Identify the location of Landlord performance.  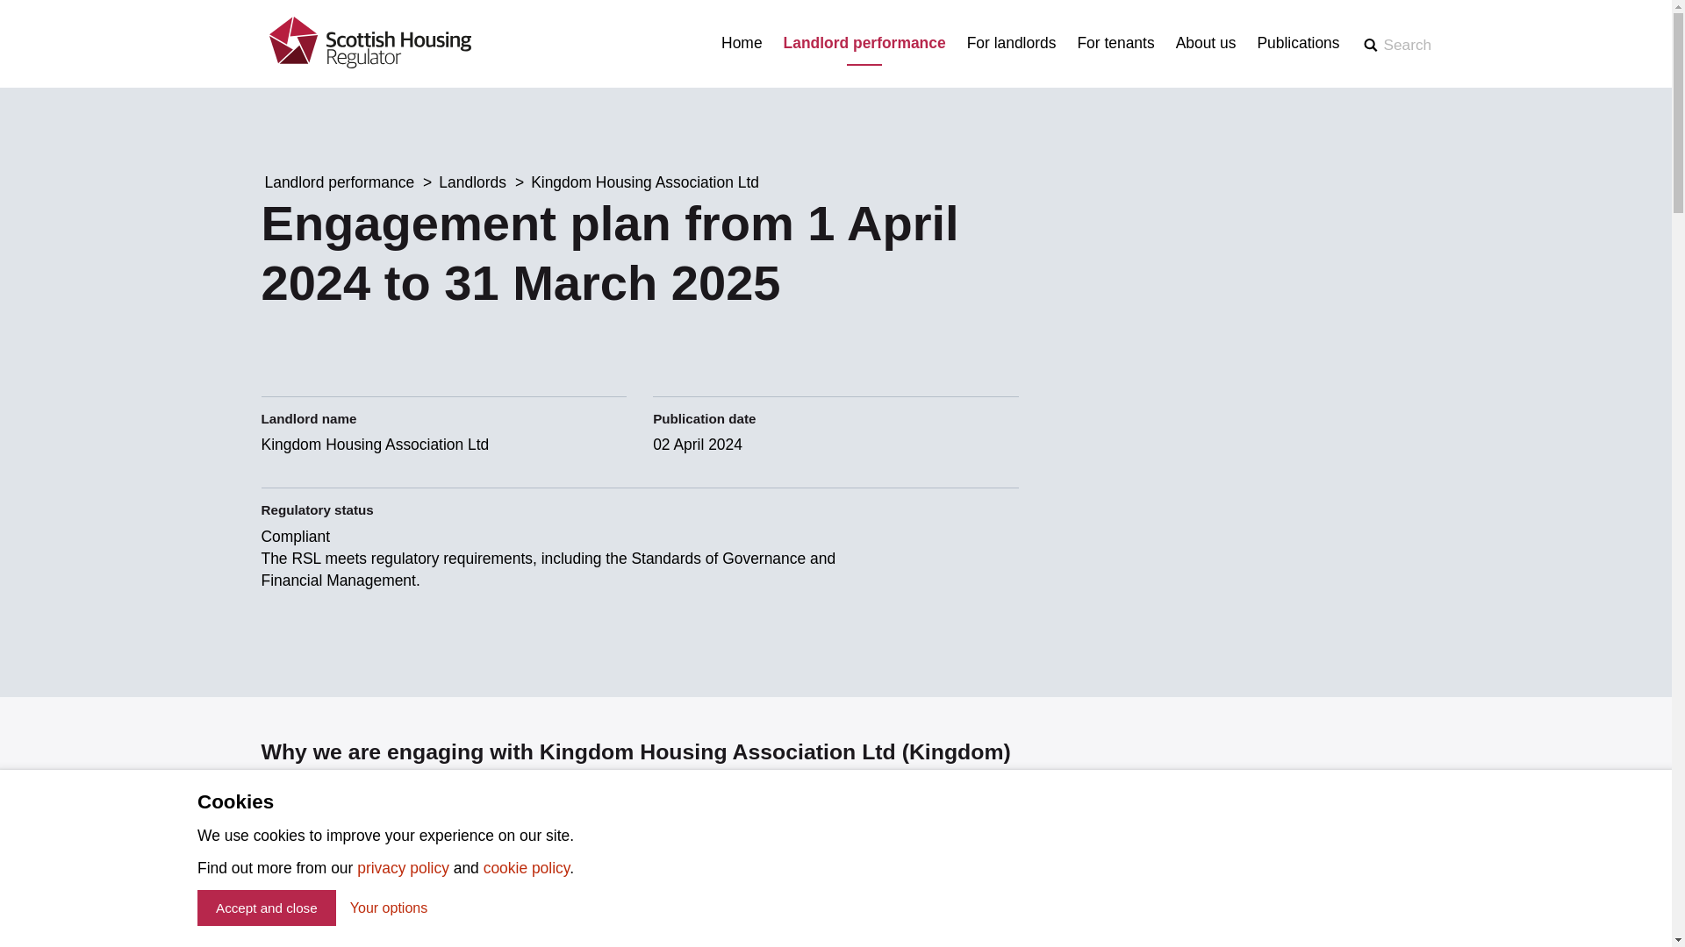
(864, 42).